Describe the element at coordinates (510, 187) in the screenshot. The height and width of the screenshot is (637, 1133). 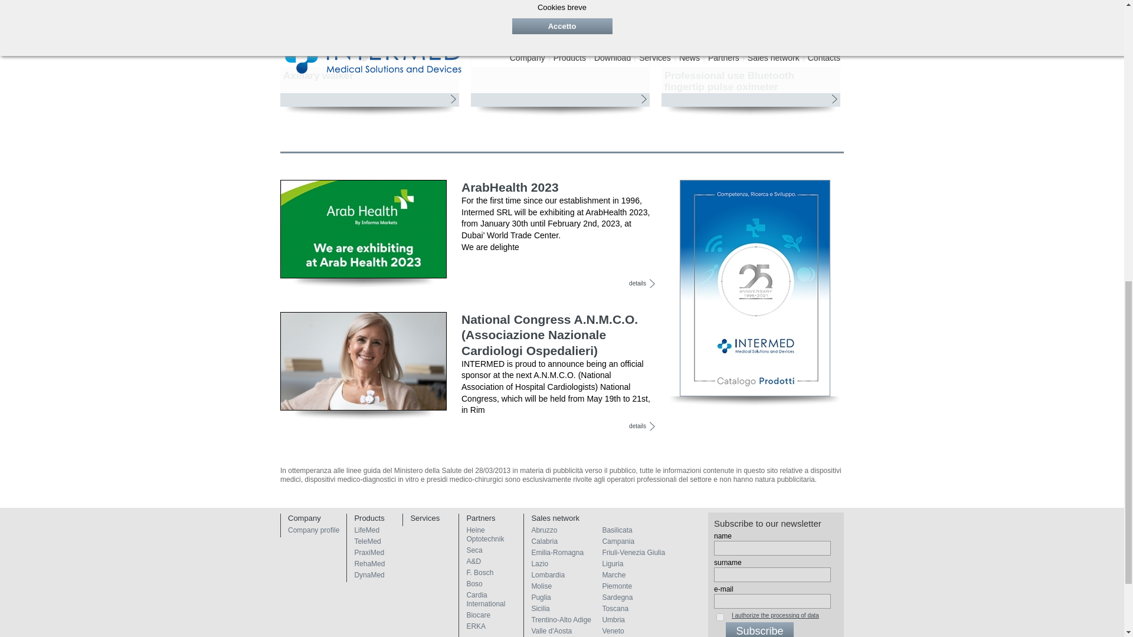
I see `ArabHealth 2023` at that location.